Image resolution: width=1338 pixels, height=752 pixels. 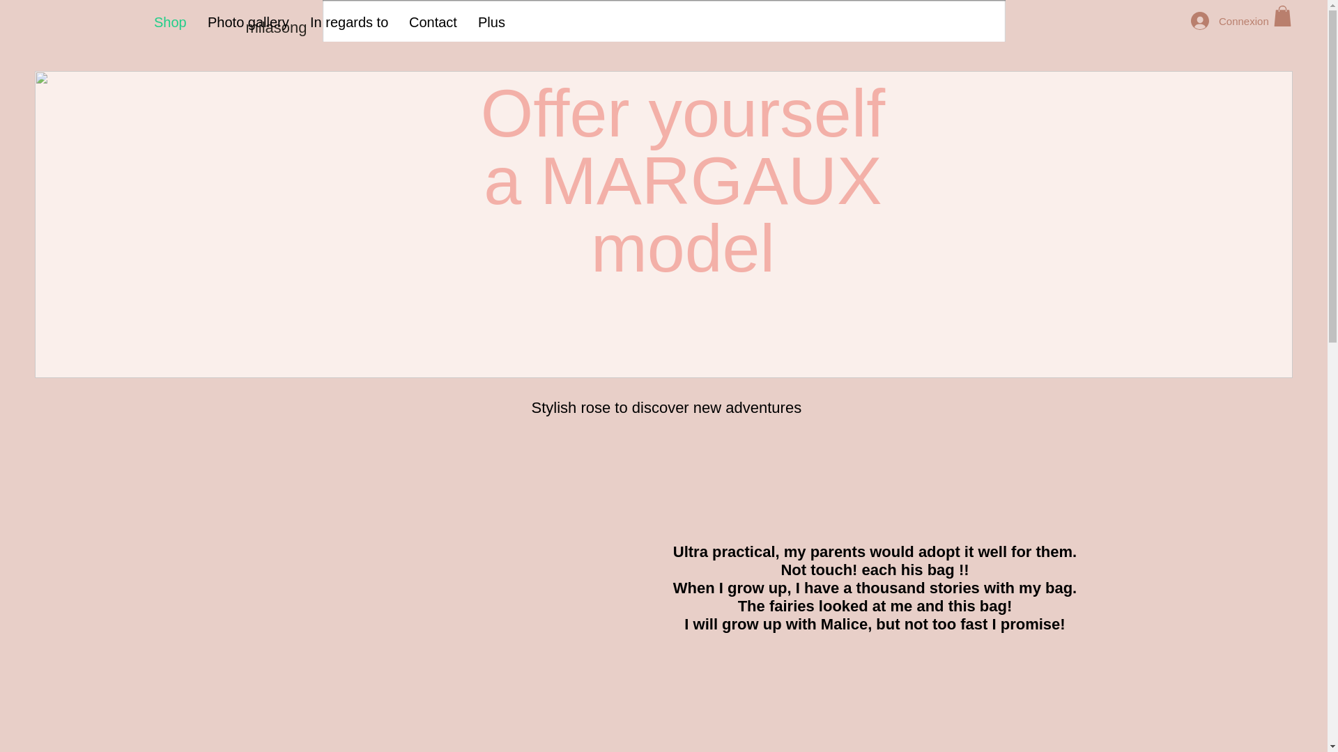 What do you see at coordinates (170, 22) in the screenshot?
I see `Shop` at bounding box center [170, 22].